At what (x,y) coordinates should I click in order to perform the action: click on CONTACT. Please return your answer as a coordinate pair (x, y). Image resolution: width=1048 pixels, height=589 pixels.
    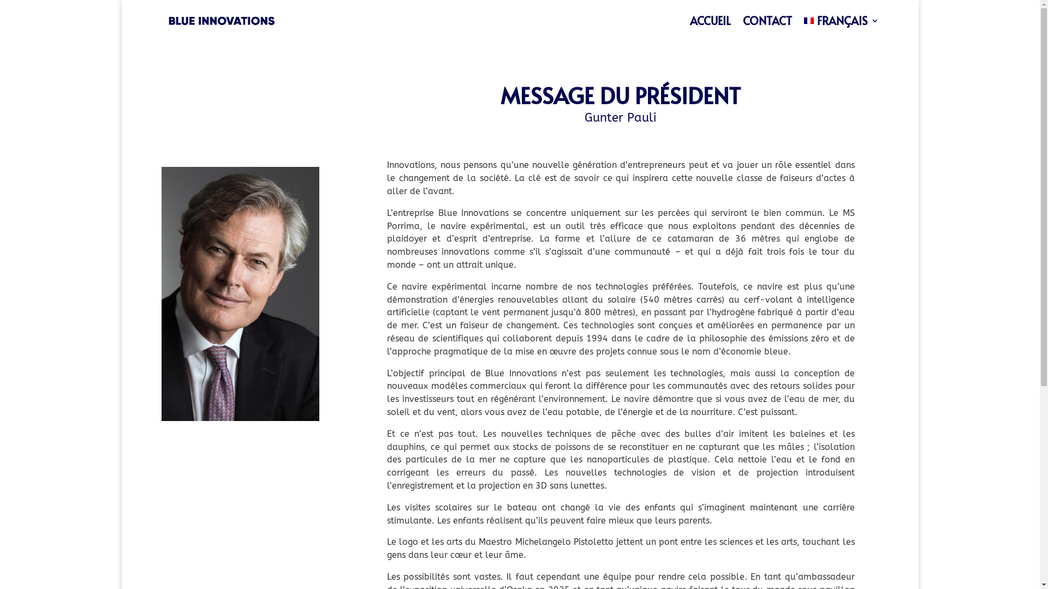
    Looking at the image, I should click on (767, 21).